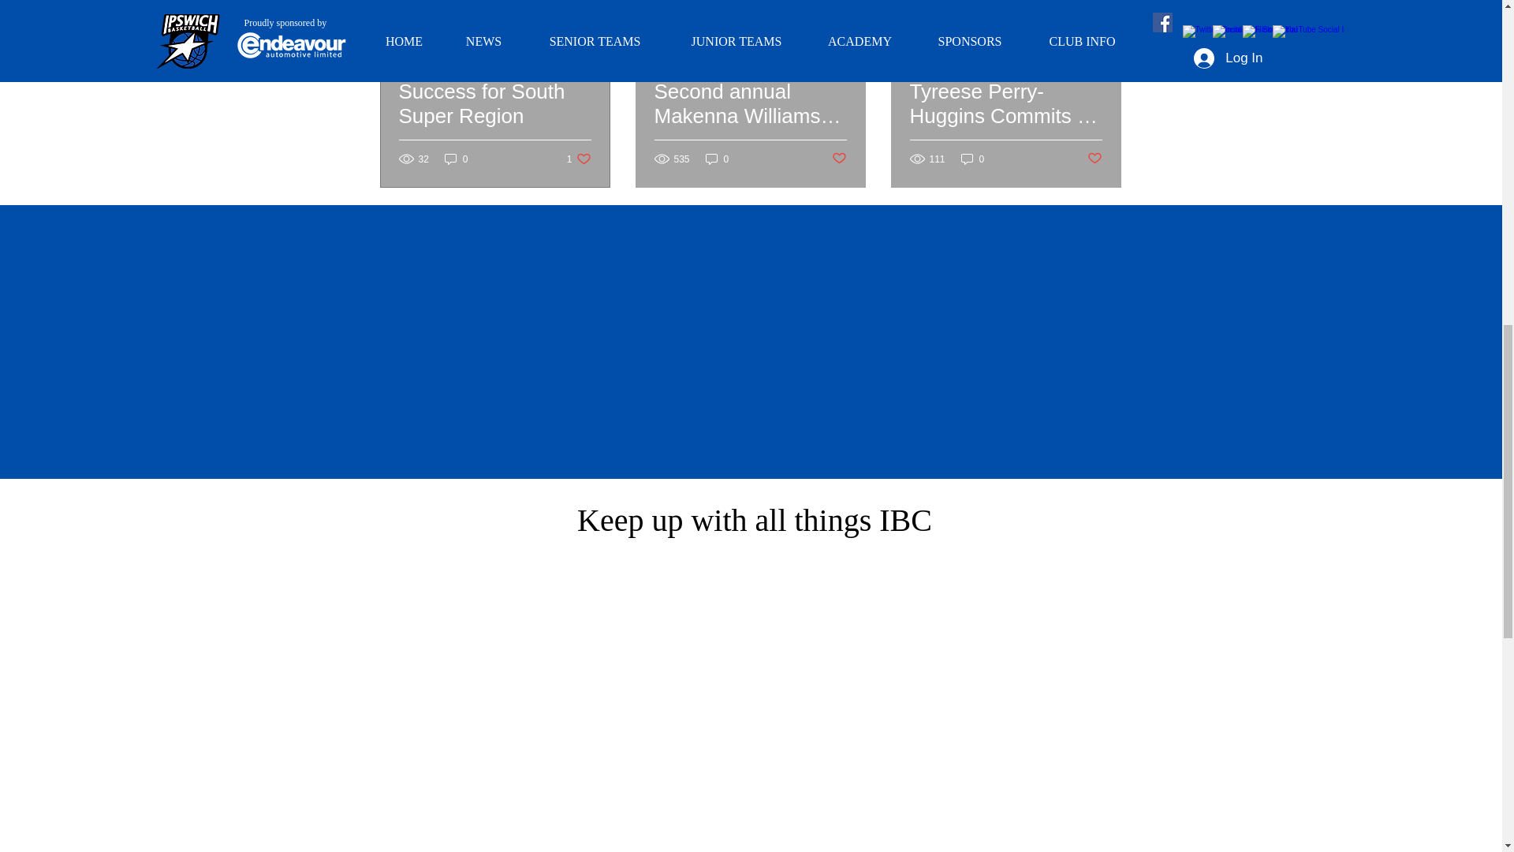 The height and width of the screenshot is (852, 1514). Describe the element at coordinates (750, 122) in the screenshot. I see `Second annual Makenna Williams Memorial Game announced` at that location.